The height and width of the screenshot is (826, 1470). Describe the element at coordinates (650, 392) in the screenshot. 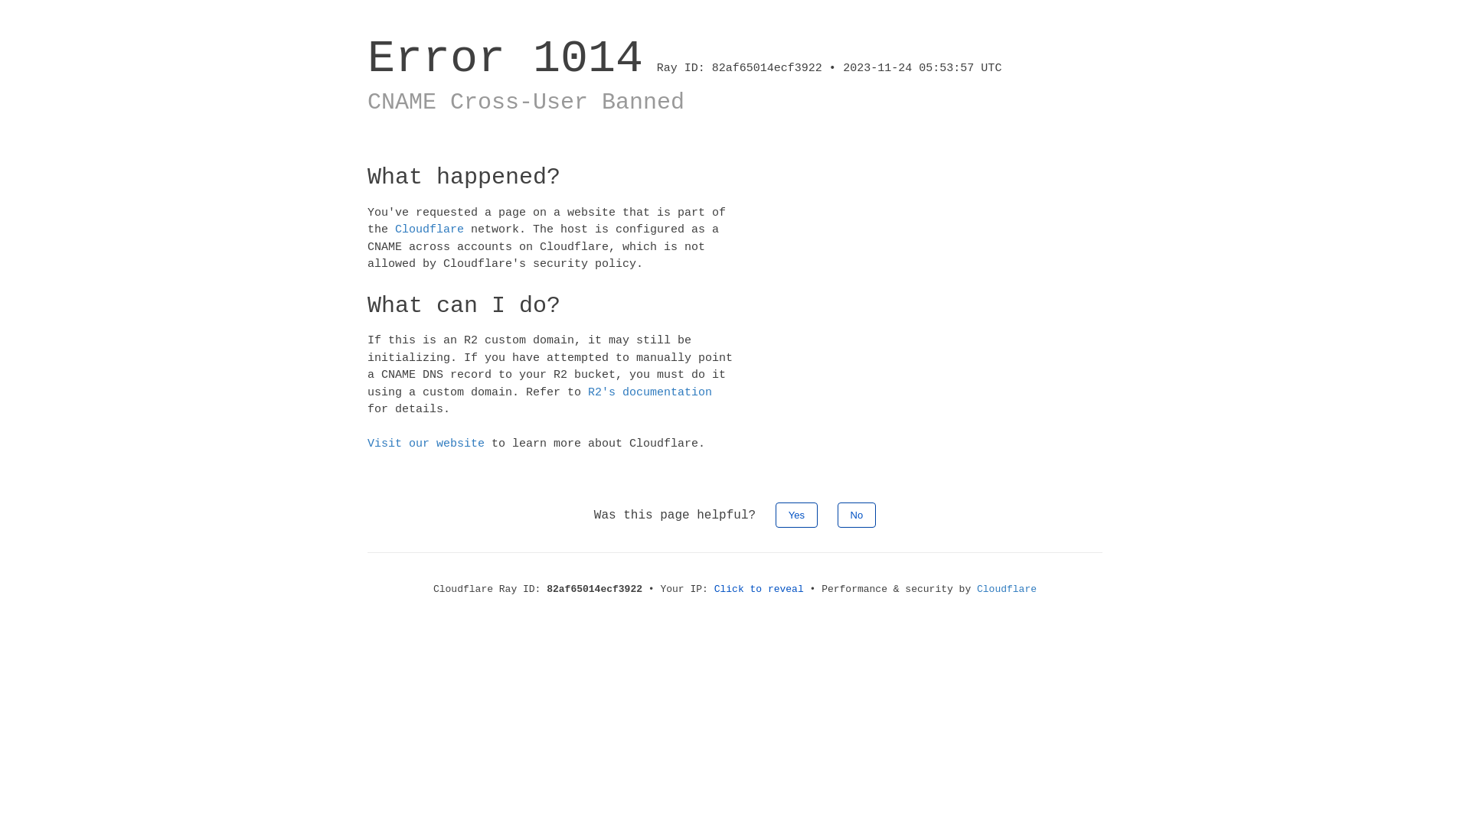

I see `R2's documentation` at that location.